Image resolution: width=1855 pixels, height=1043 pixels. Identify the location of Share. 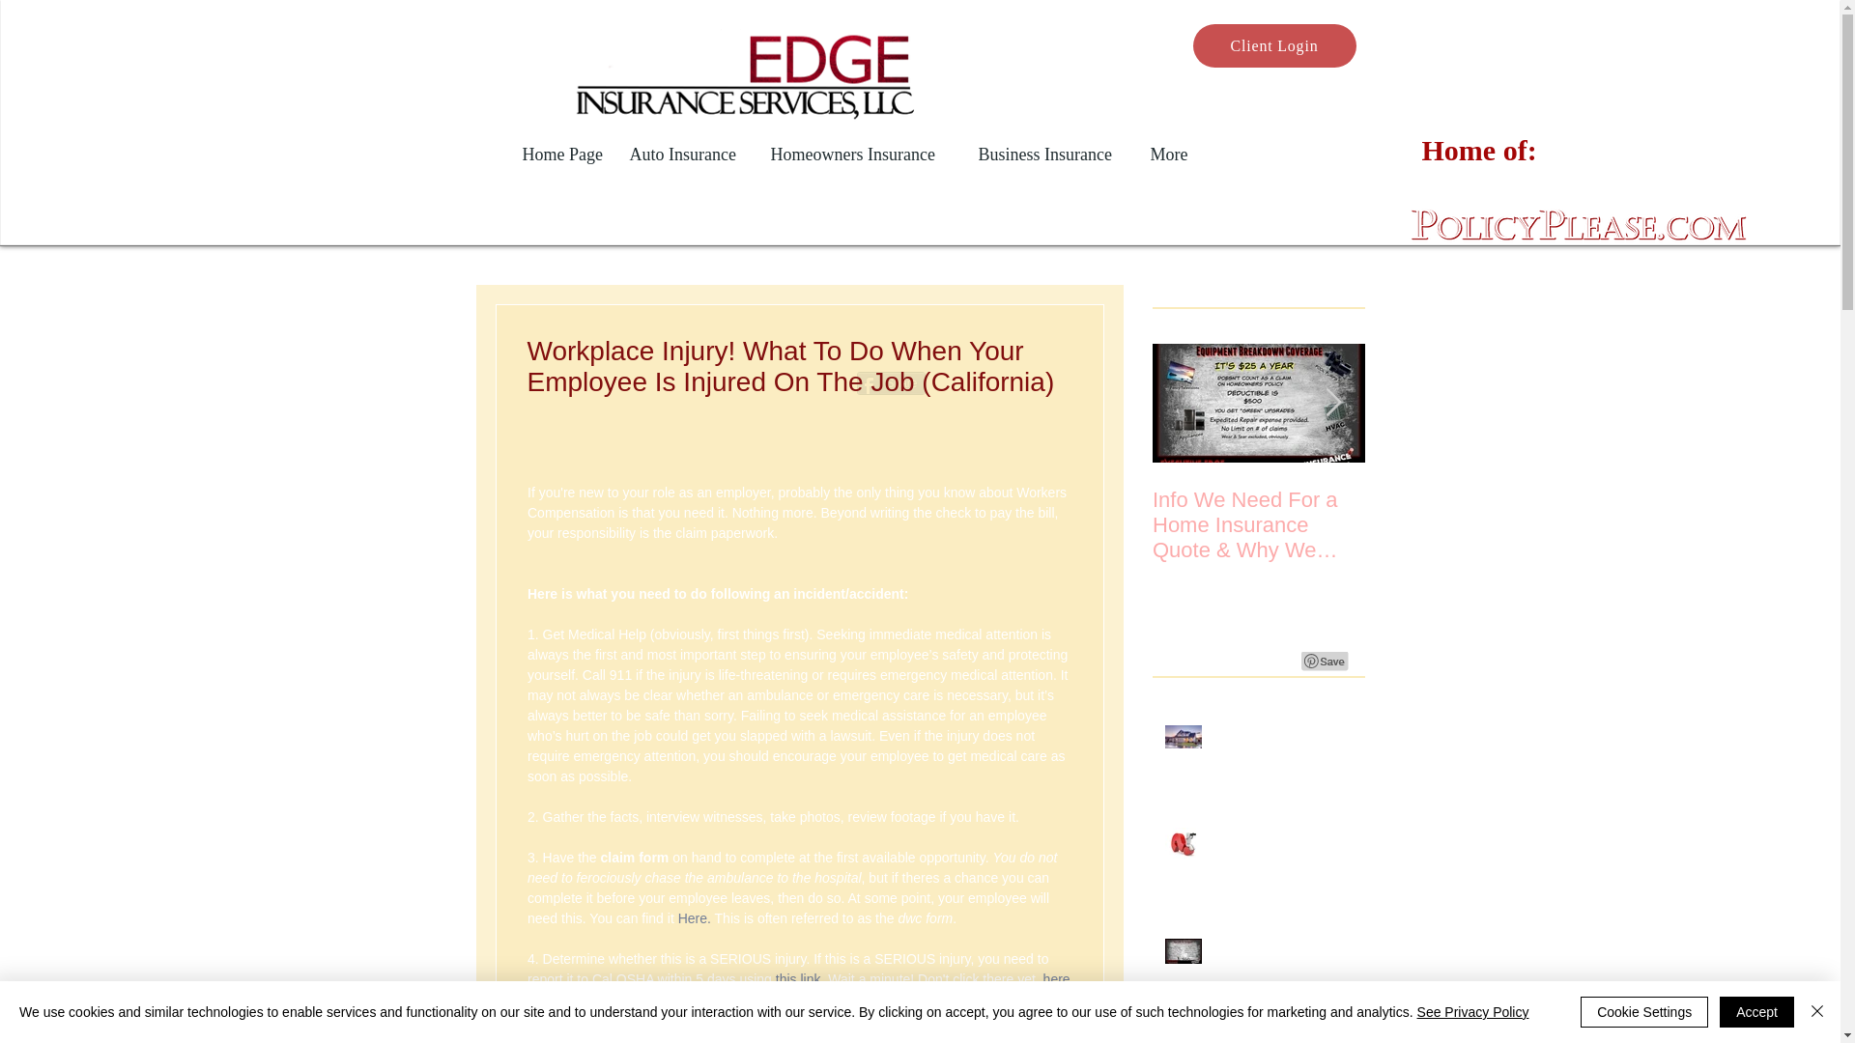
(889, 382).